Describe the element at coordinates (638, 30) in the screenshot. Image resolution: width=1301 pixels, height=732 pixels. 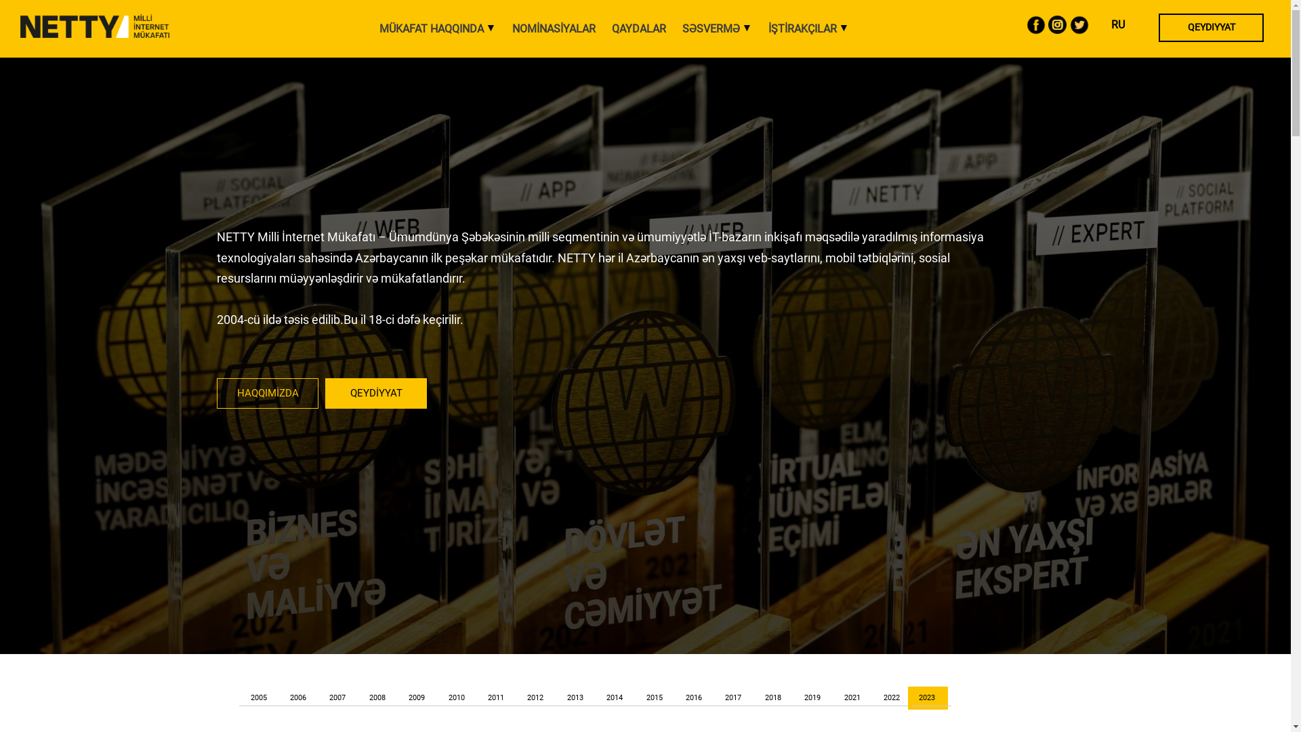
I see `QAYDALAR` at that location.